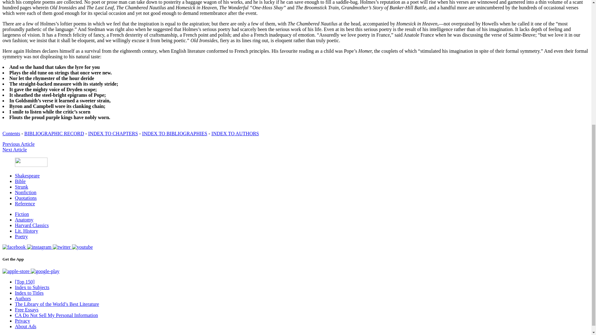 This screenshot has height=335, width=596. I want to click on Anatomy, so click(24, 220).